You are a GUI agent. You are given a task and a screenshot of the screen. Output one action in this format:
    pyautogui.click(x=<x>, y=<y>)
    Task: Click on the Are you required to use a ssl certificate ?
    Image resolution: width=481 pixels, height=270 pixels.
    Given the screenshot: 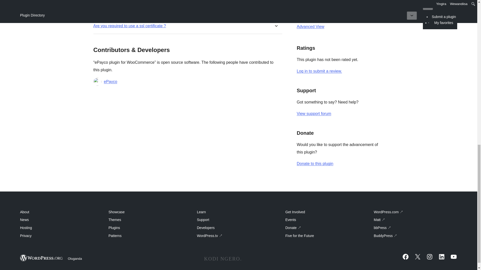 What is the action you would take?
    pyautogui.click(x=130, y=26)
    